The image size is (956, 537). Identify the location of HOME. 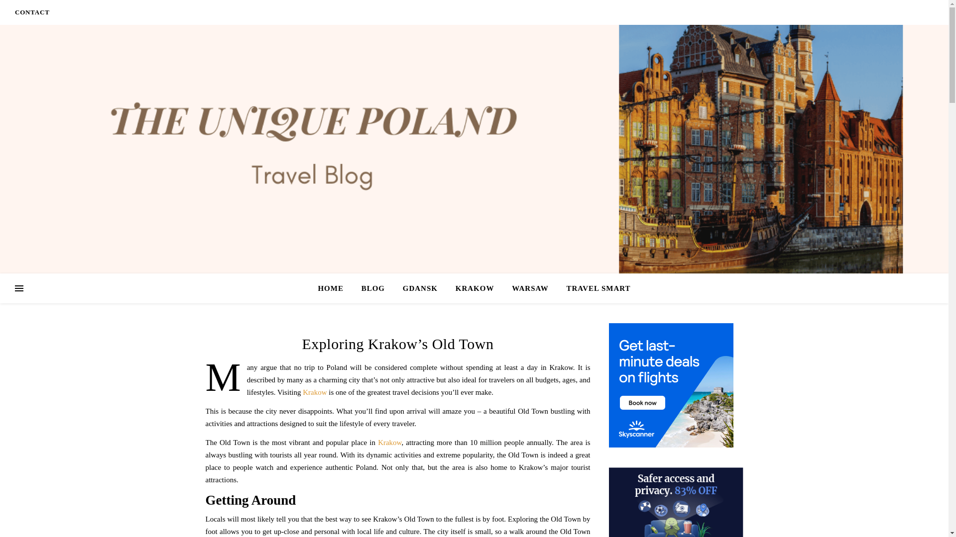
(335, 288).